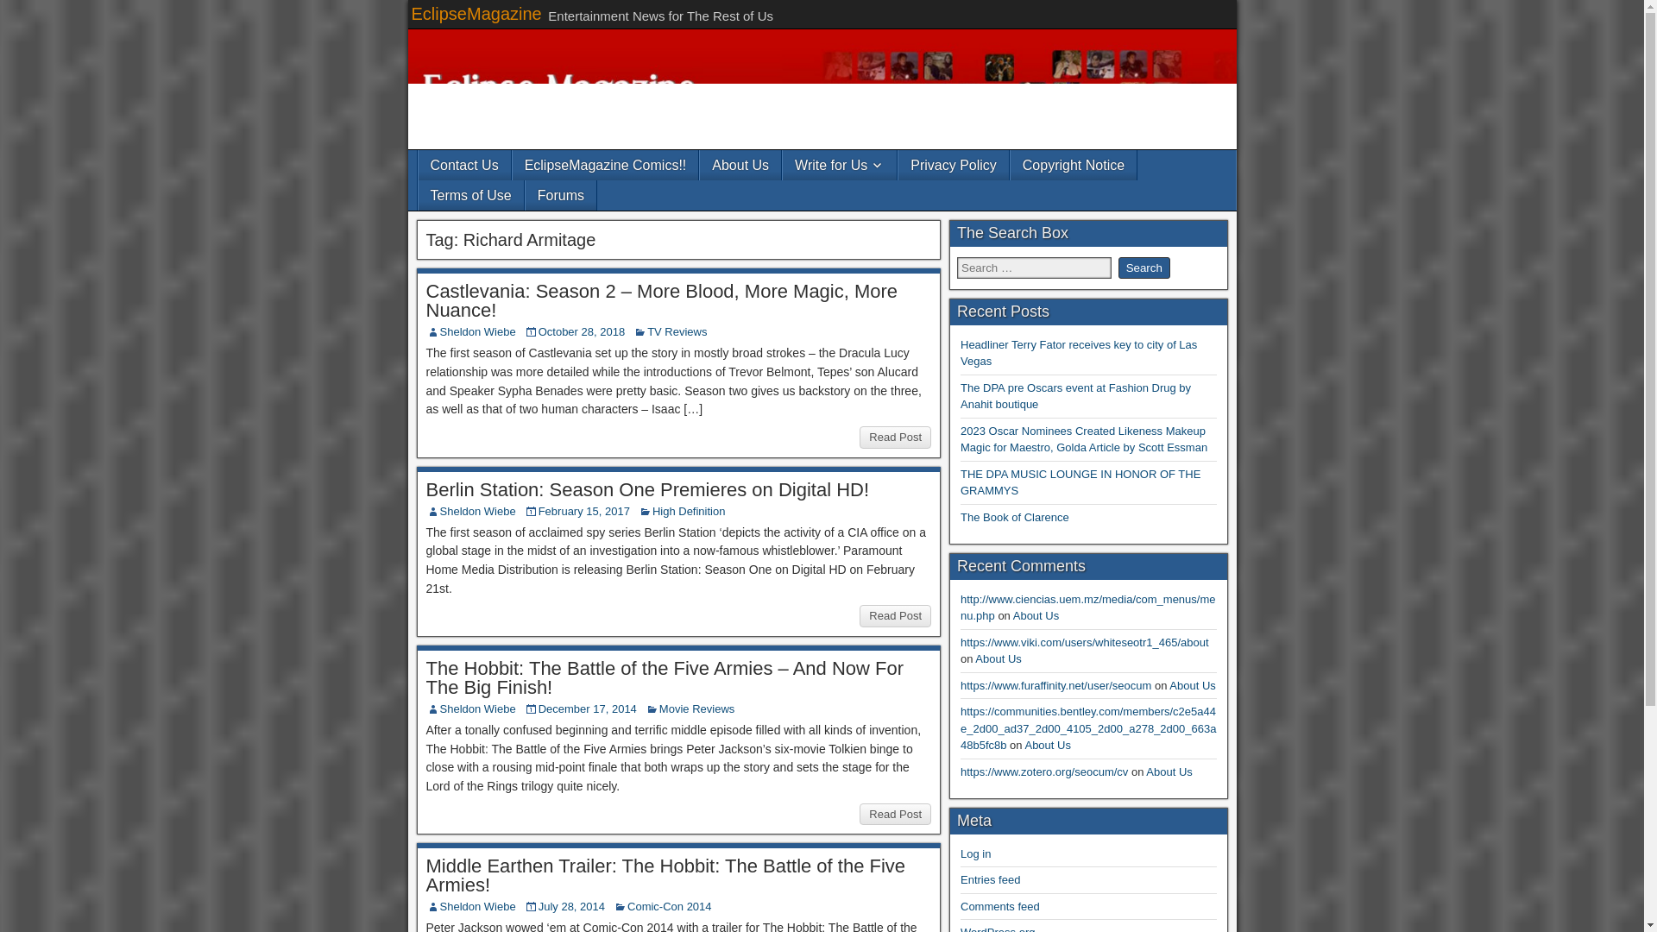 This screenshot has height=932, width=1657. I want to click on EclipseMagazine Comics!!, so click(606, 165).